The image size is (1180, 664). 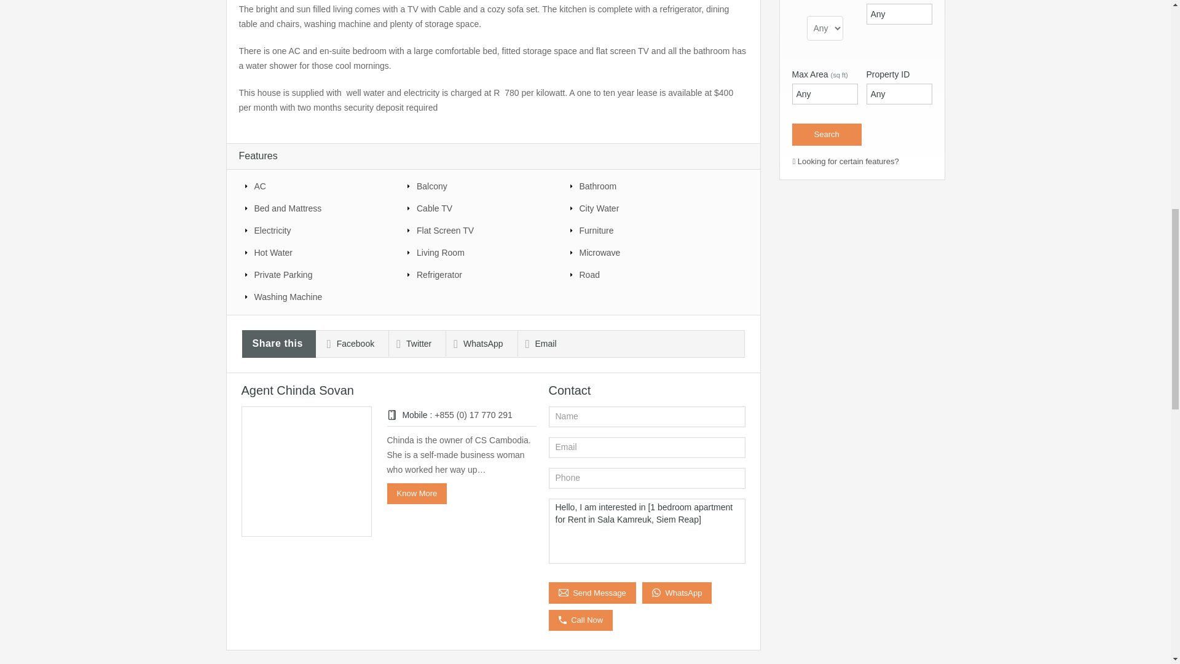 I want to click on Bed and Mattress, so click(x=319, y=208).